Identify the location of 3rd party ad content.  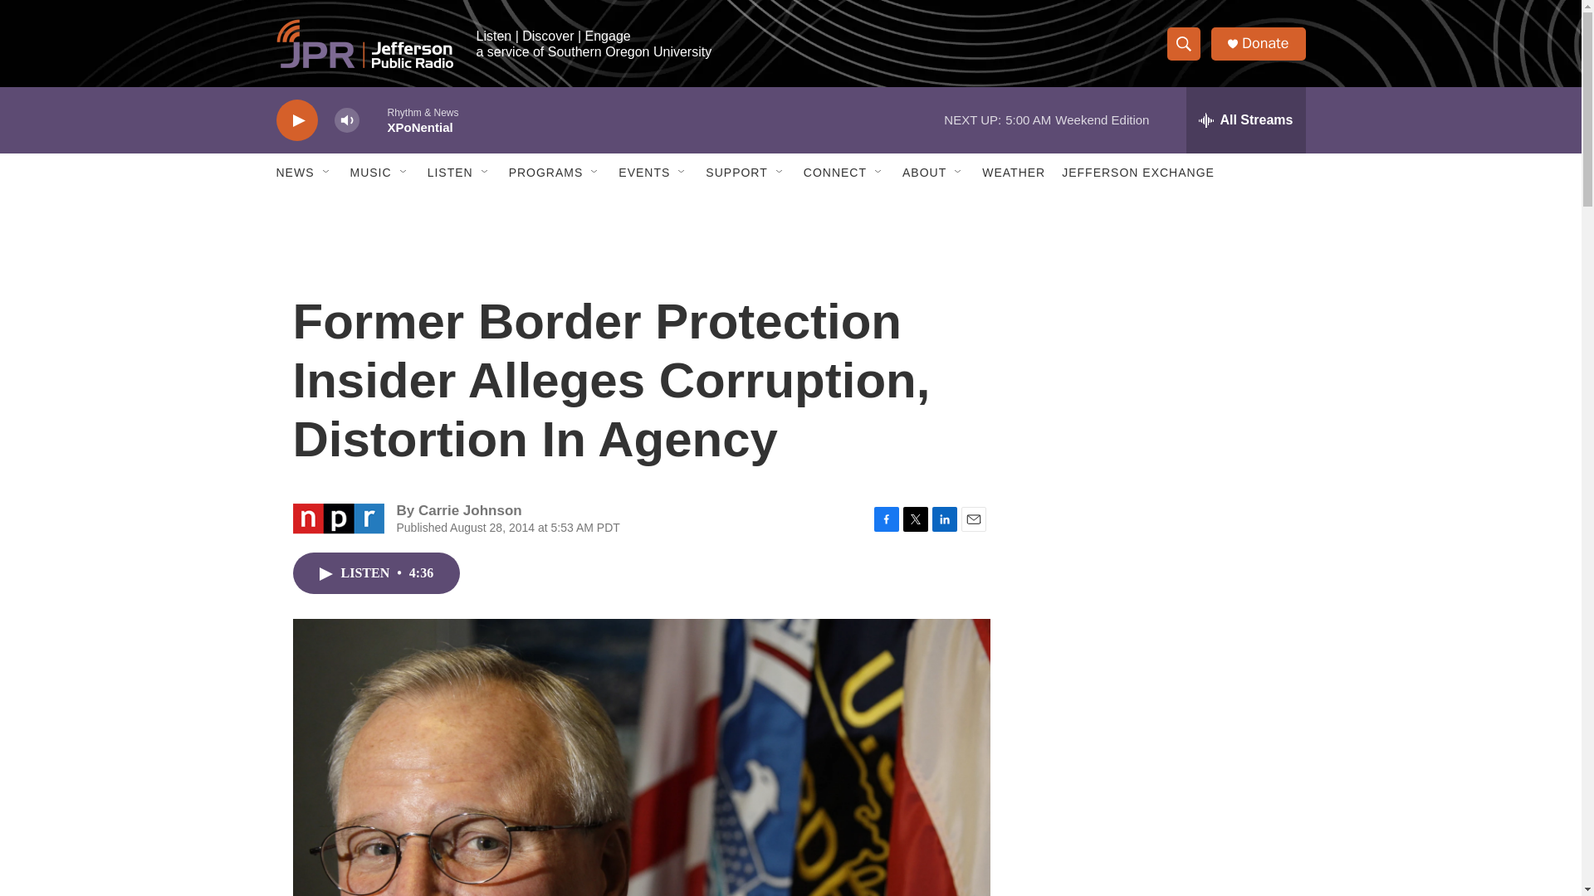
(1163, 347).